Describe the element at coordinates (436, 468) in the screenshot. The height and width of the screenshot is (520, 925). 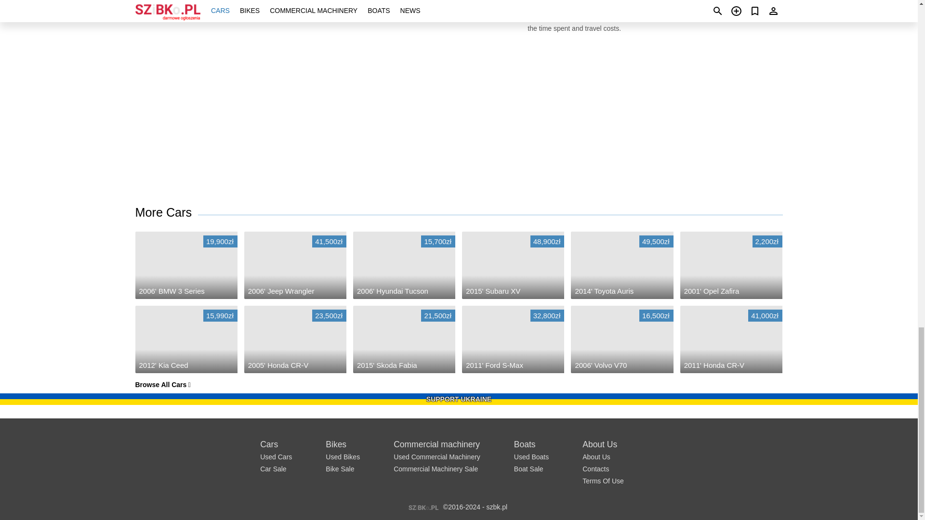
I see `Commercial Machinery Sale` at that location.